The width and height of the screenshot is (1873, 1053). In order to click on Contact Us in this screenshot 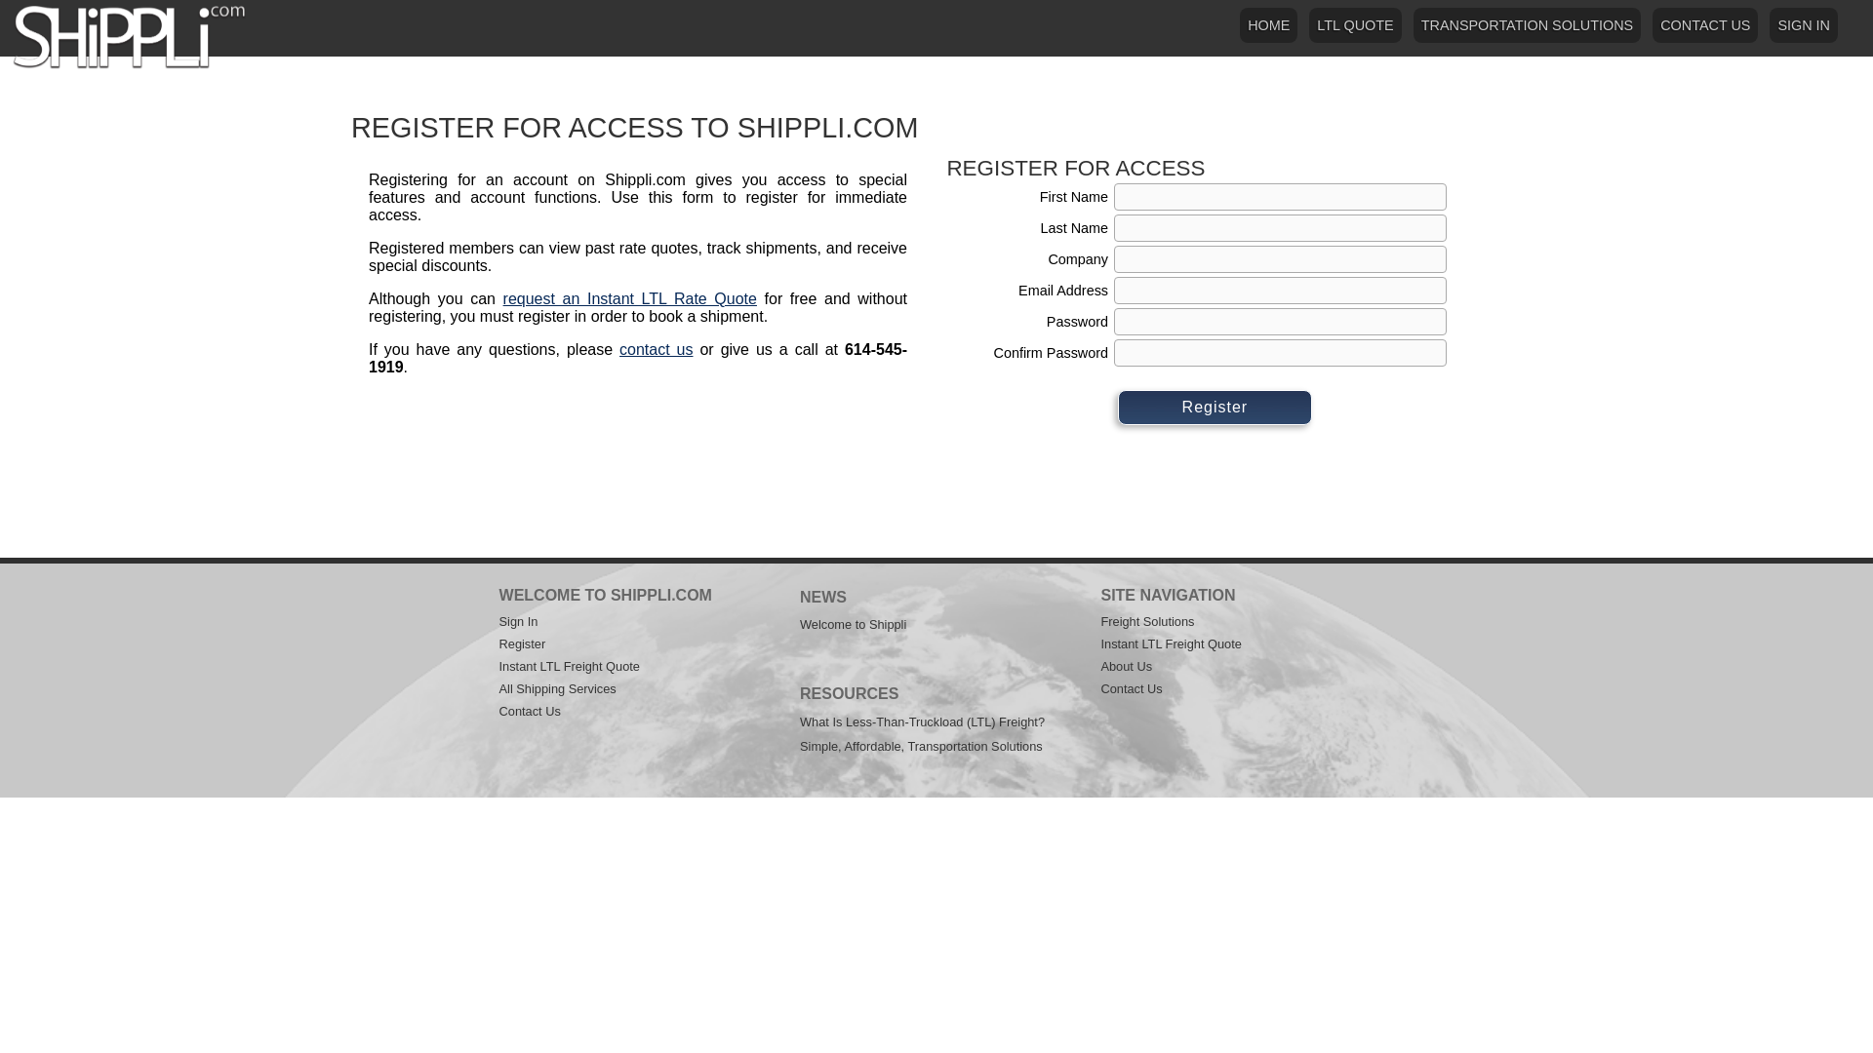, I will do `click(1131, 688)`.